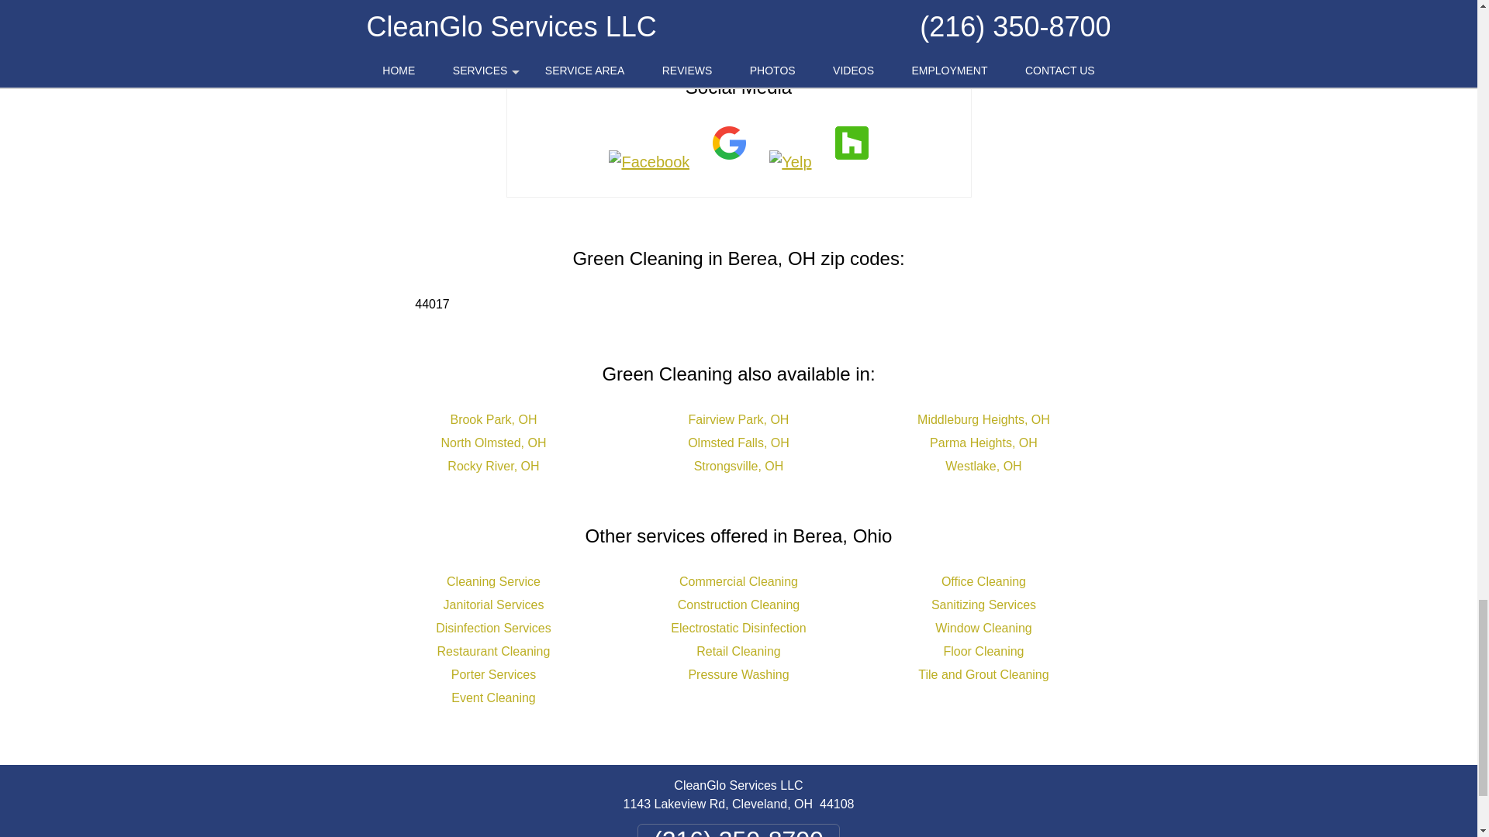  I want to click on Submit, so click(739, 11).